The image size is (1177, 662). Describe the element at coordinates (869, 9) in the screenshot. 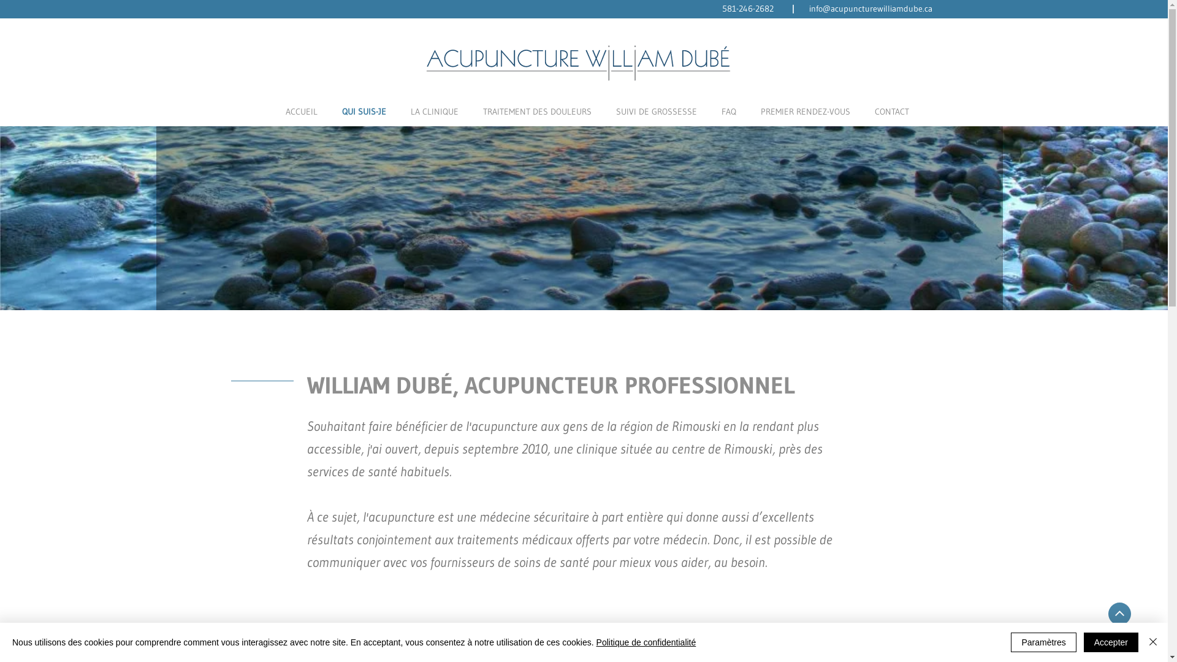

I see `info@acupuncturewilliamdube.ca` at that location.